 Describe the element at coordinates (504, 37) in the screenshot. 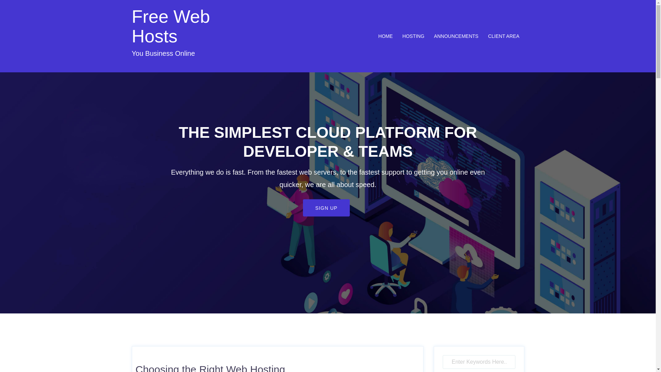

I see `CLIENT AREA` at that location.